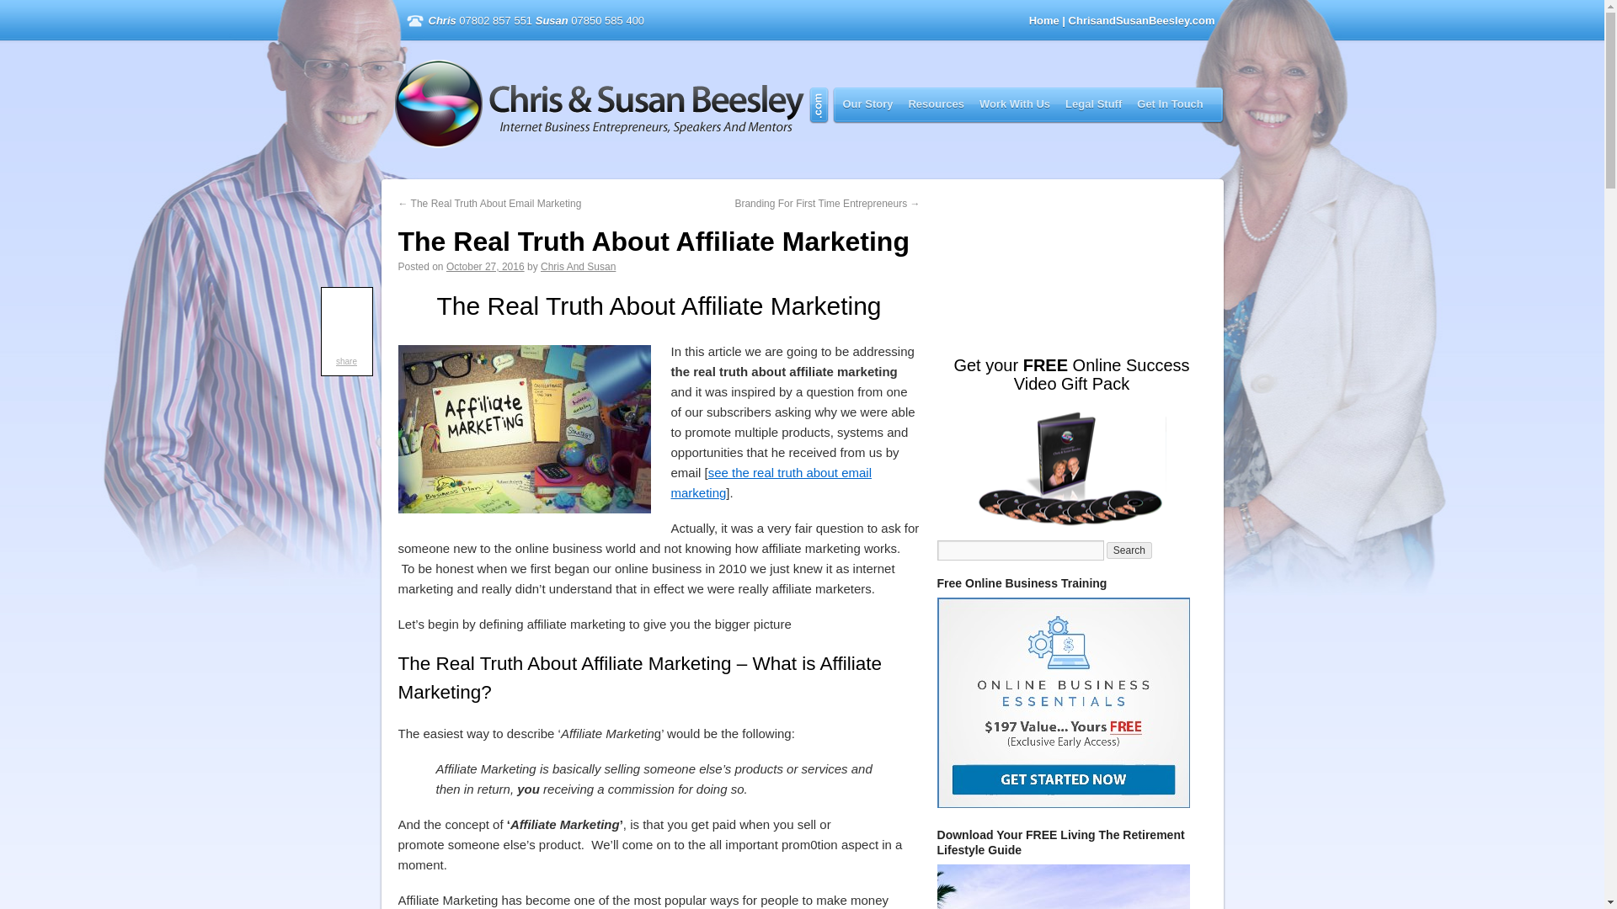  Describe the element at coordinates (935, 104) in the screenshot. I see `Resources` at that location.